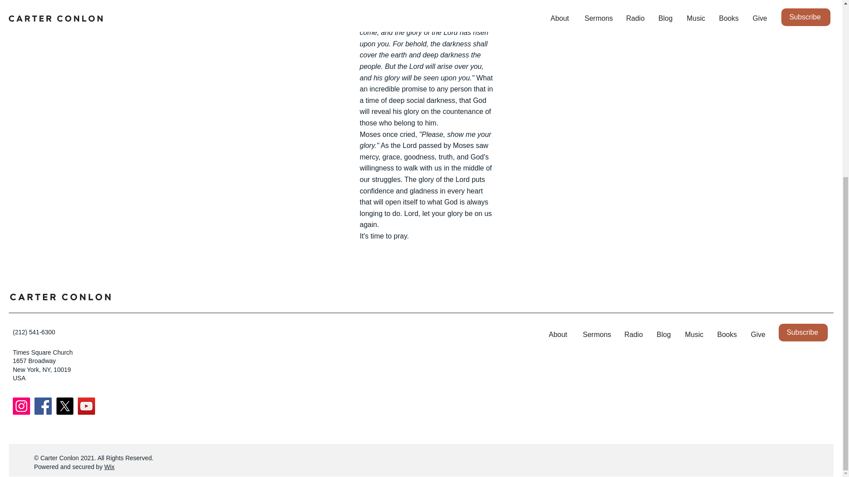 The image size is (849, 477). Describe the element at coordinates (110, 466) in the screenshot. I see `Wix` at that location.